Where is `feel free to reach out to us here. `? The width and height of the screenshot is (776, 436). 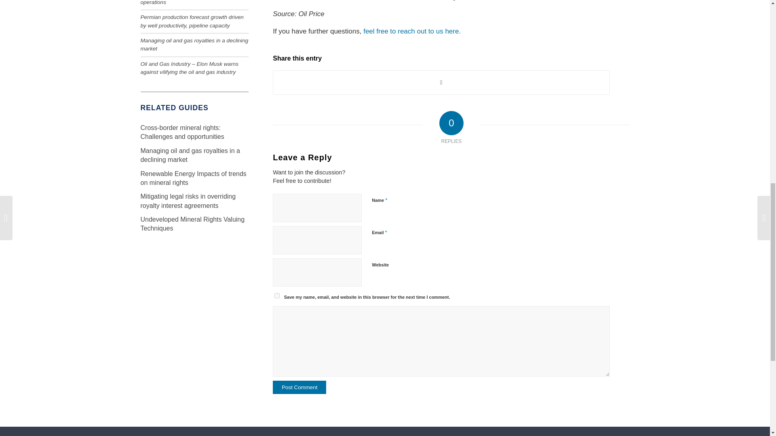
feel free to reach out to us here.  is located at coordinates (413, 31).